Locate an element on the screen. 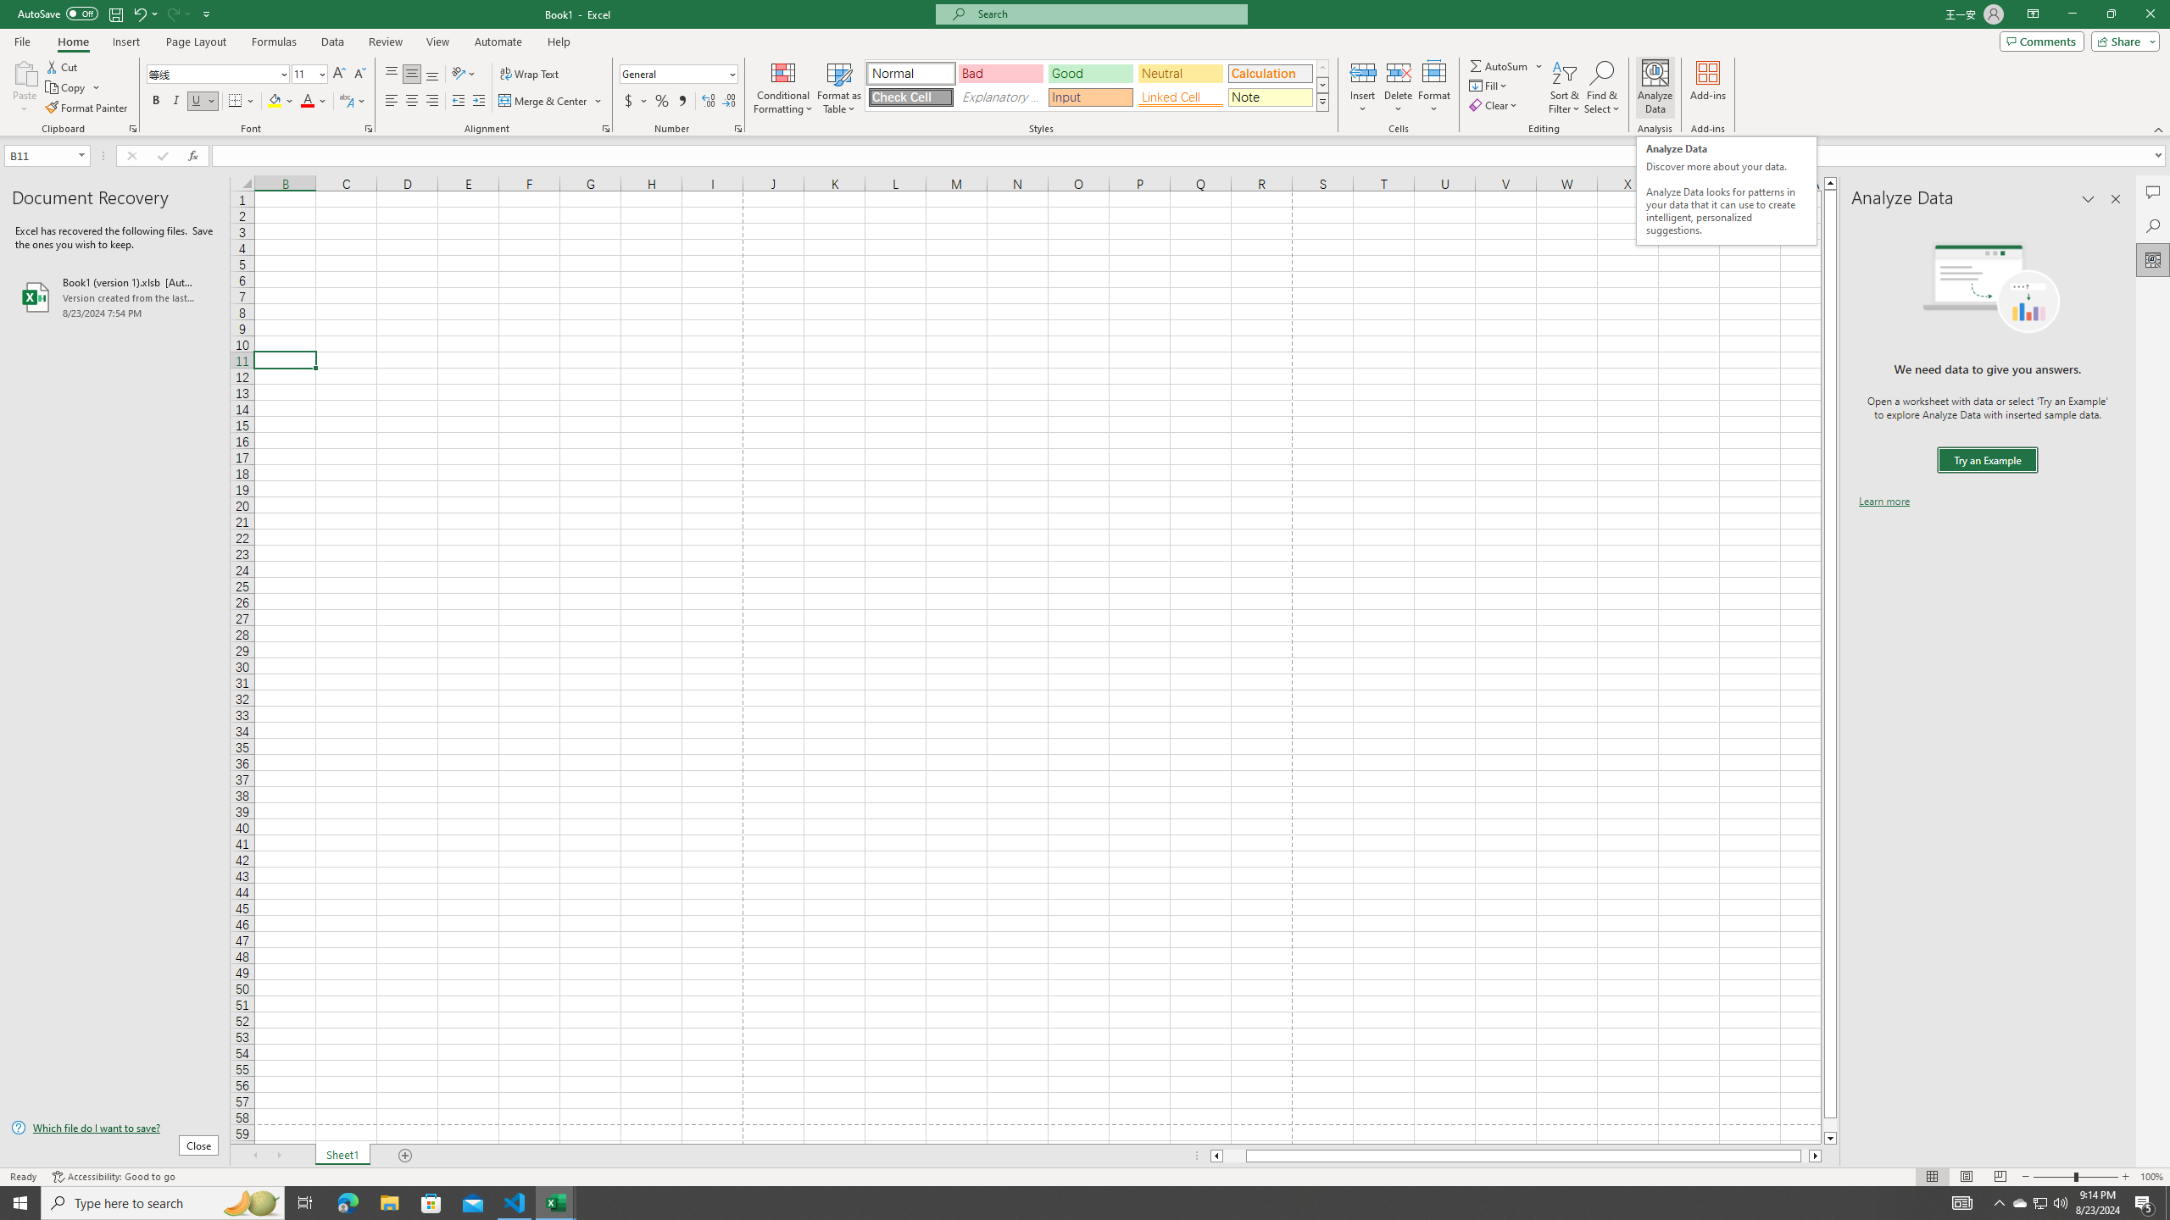  Align Left is located at coordinates (392, 102).